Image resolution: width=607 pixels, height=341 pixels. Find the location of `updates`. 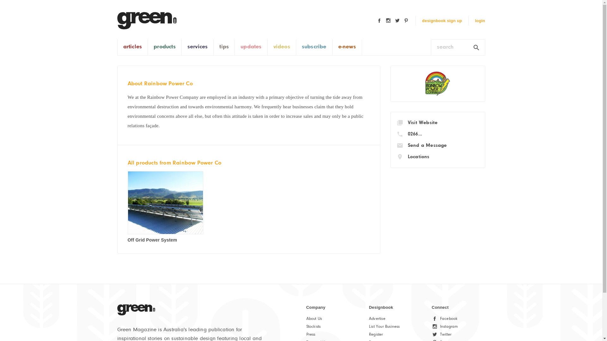

updates is located at coordinates (251, 47).